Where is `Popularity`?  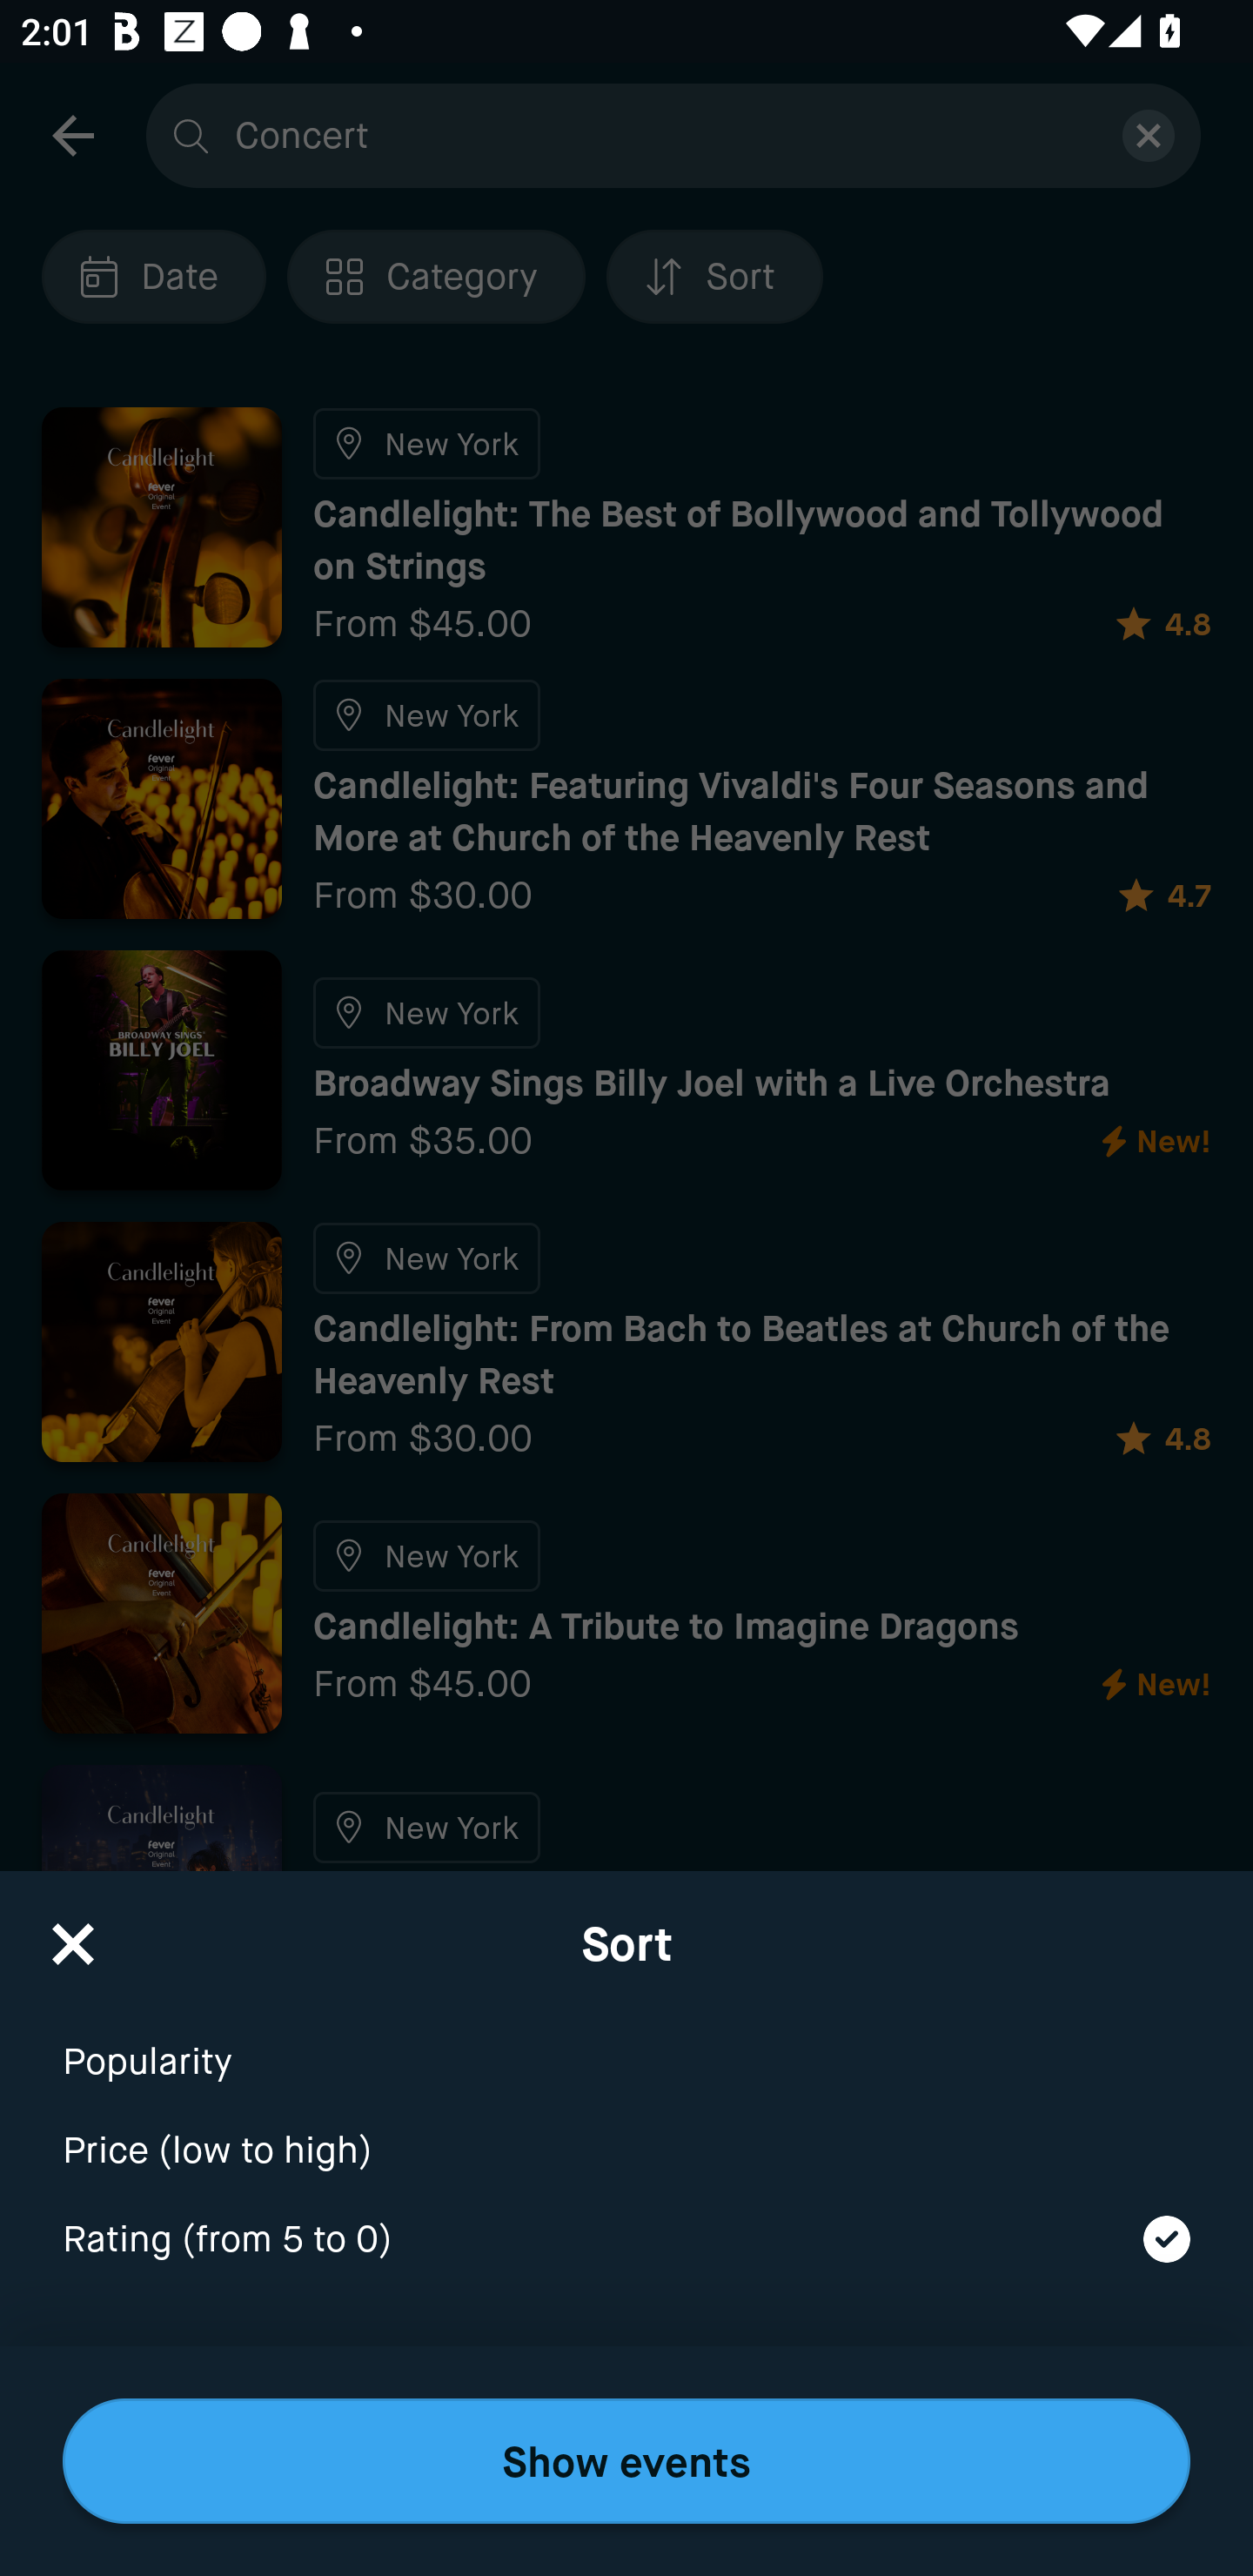 Popularity is located at coordinates (626, 2042).